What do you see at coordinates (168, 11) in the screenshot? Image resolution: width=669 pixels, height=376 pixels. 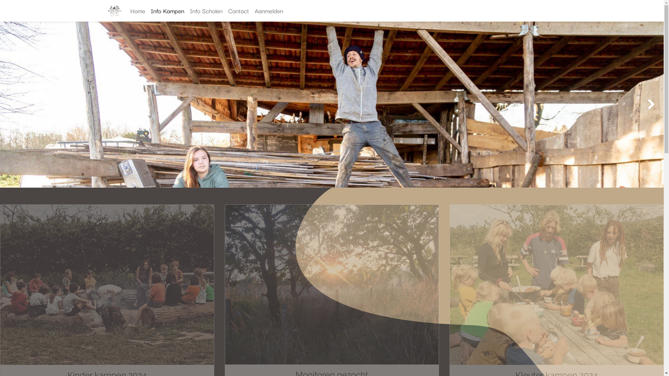 I see `Info Kampen` at bounding box center [168, 11].